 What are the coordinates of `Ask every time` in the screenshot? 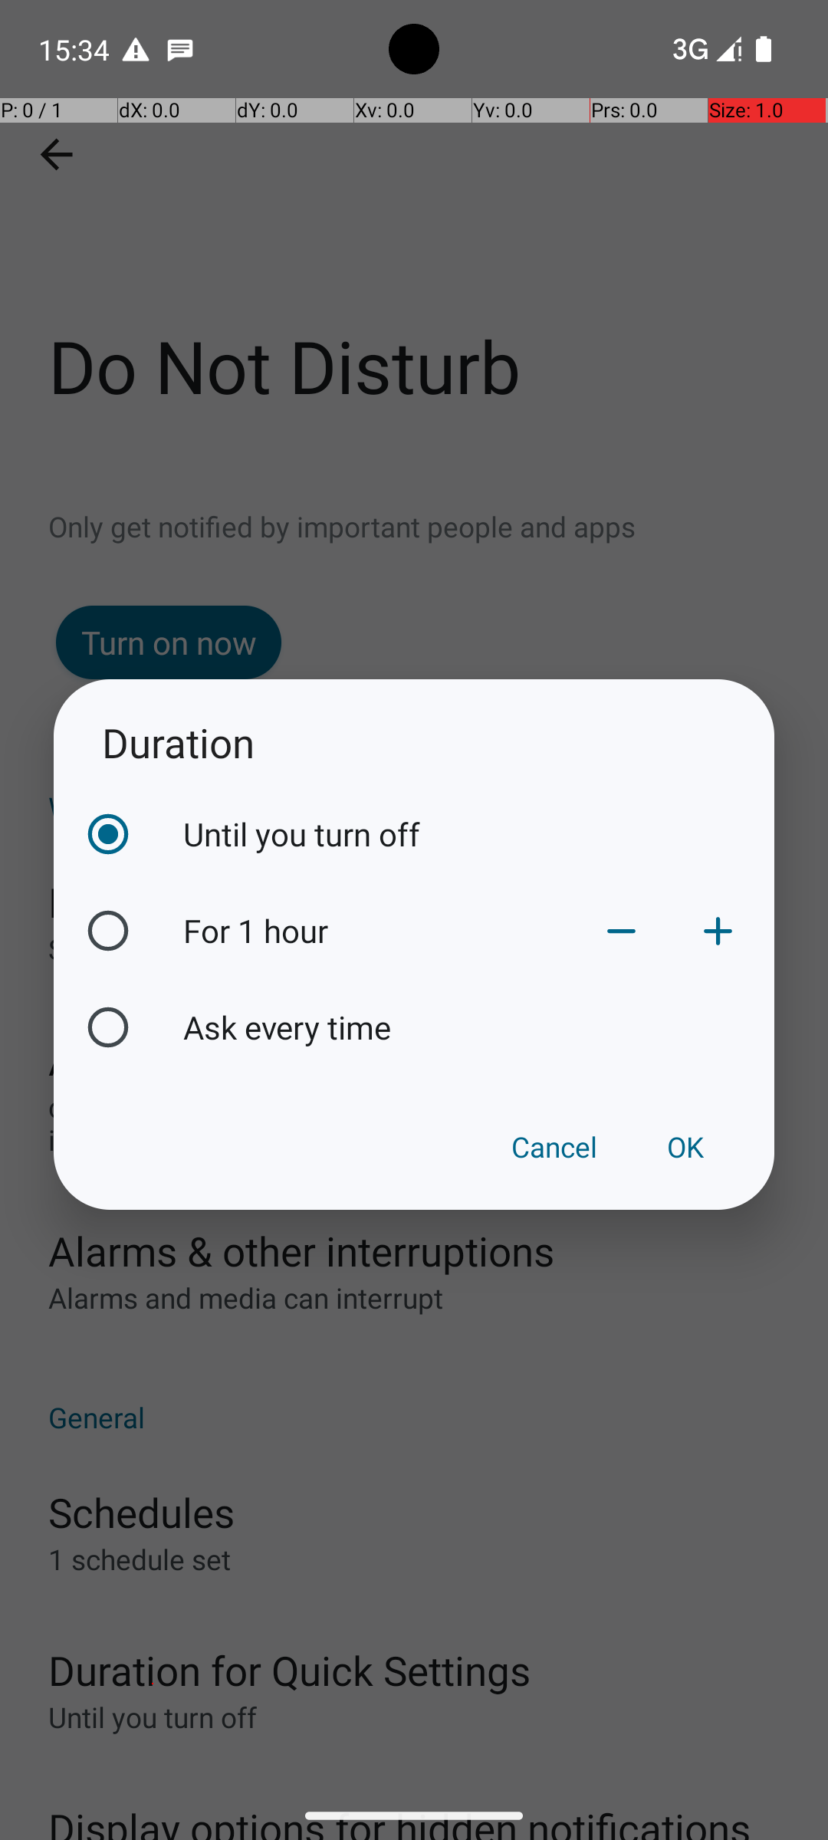 It's located at (475, 1027).